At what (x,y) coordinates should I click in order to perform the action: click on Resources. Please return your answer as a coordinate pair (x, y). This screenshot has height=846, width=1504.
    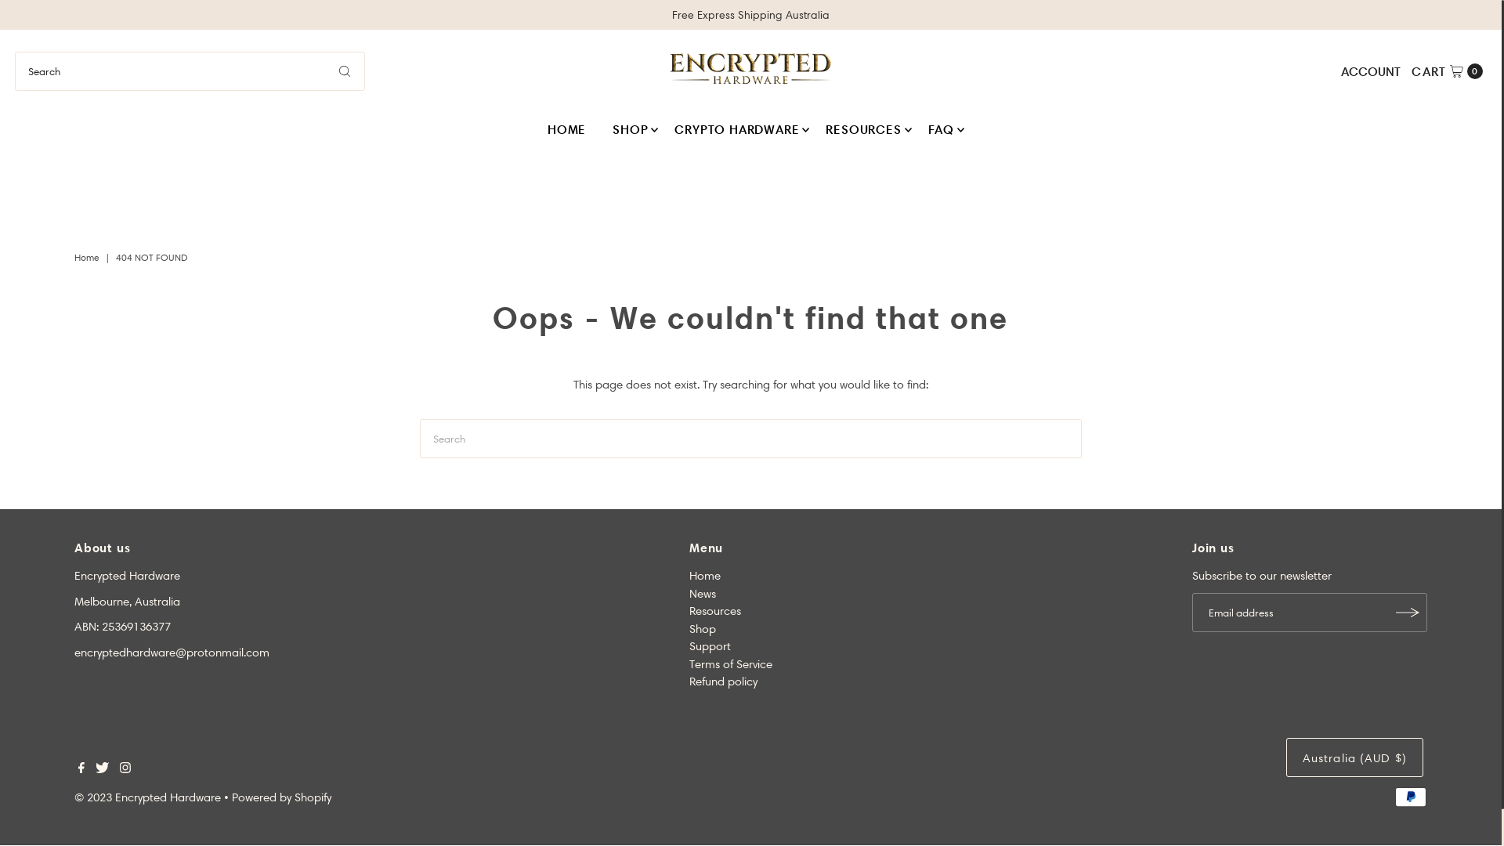
    Looking at the image, I should click on (715, 611).